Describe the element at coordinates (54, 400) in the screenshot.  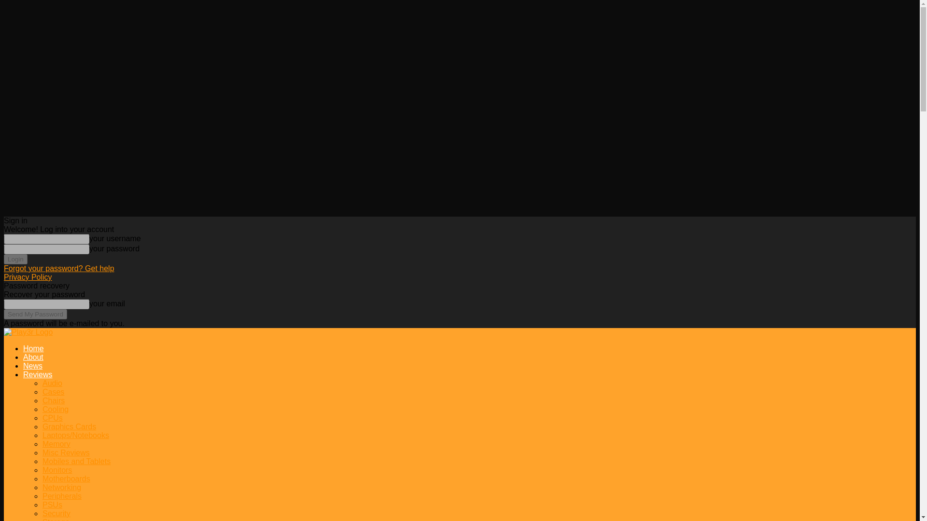
I see `Chairs` at that location.